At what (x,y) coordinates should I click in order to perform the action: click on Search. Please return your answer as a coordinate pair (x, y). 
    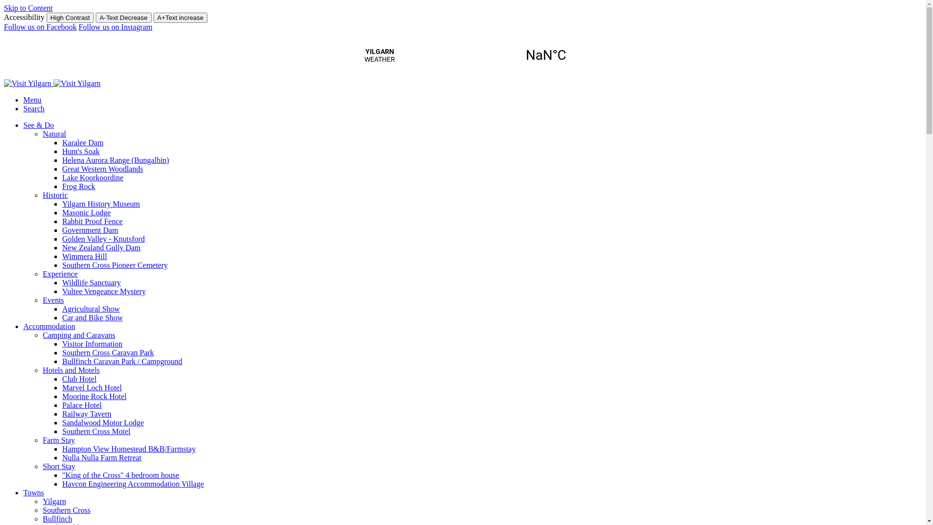
    Looking at the image, I should click on (34, 109).